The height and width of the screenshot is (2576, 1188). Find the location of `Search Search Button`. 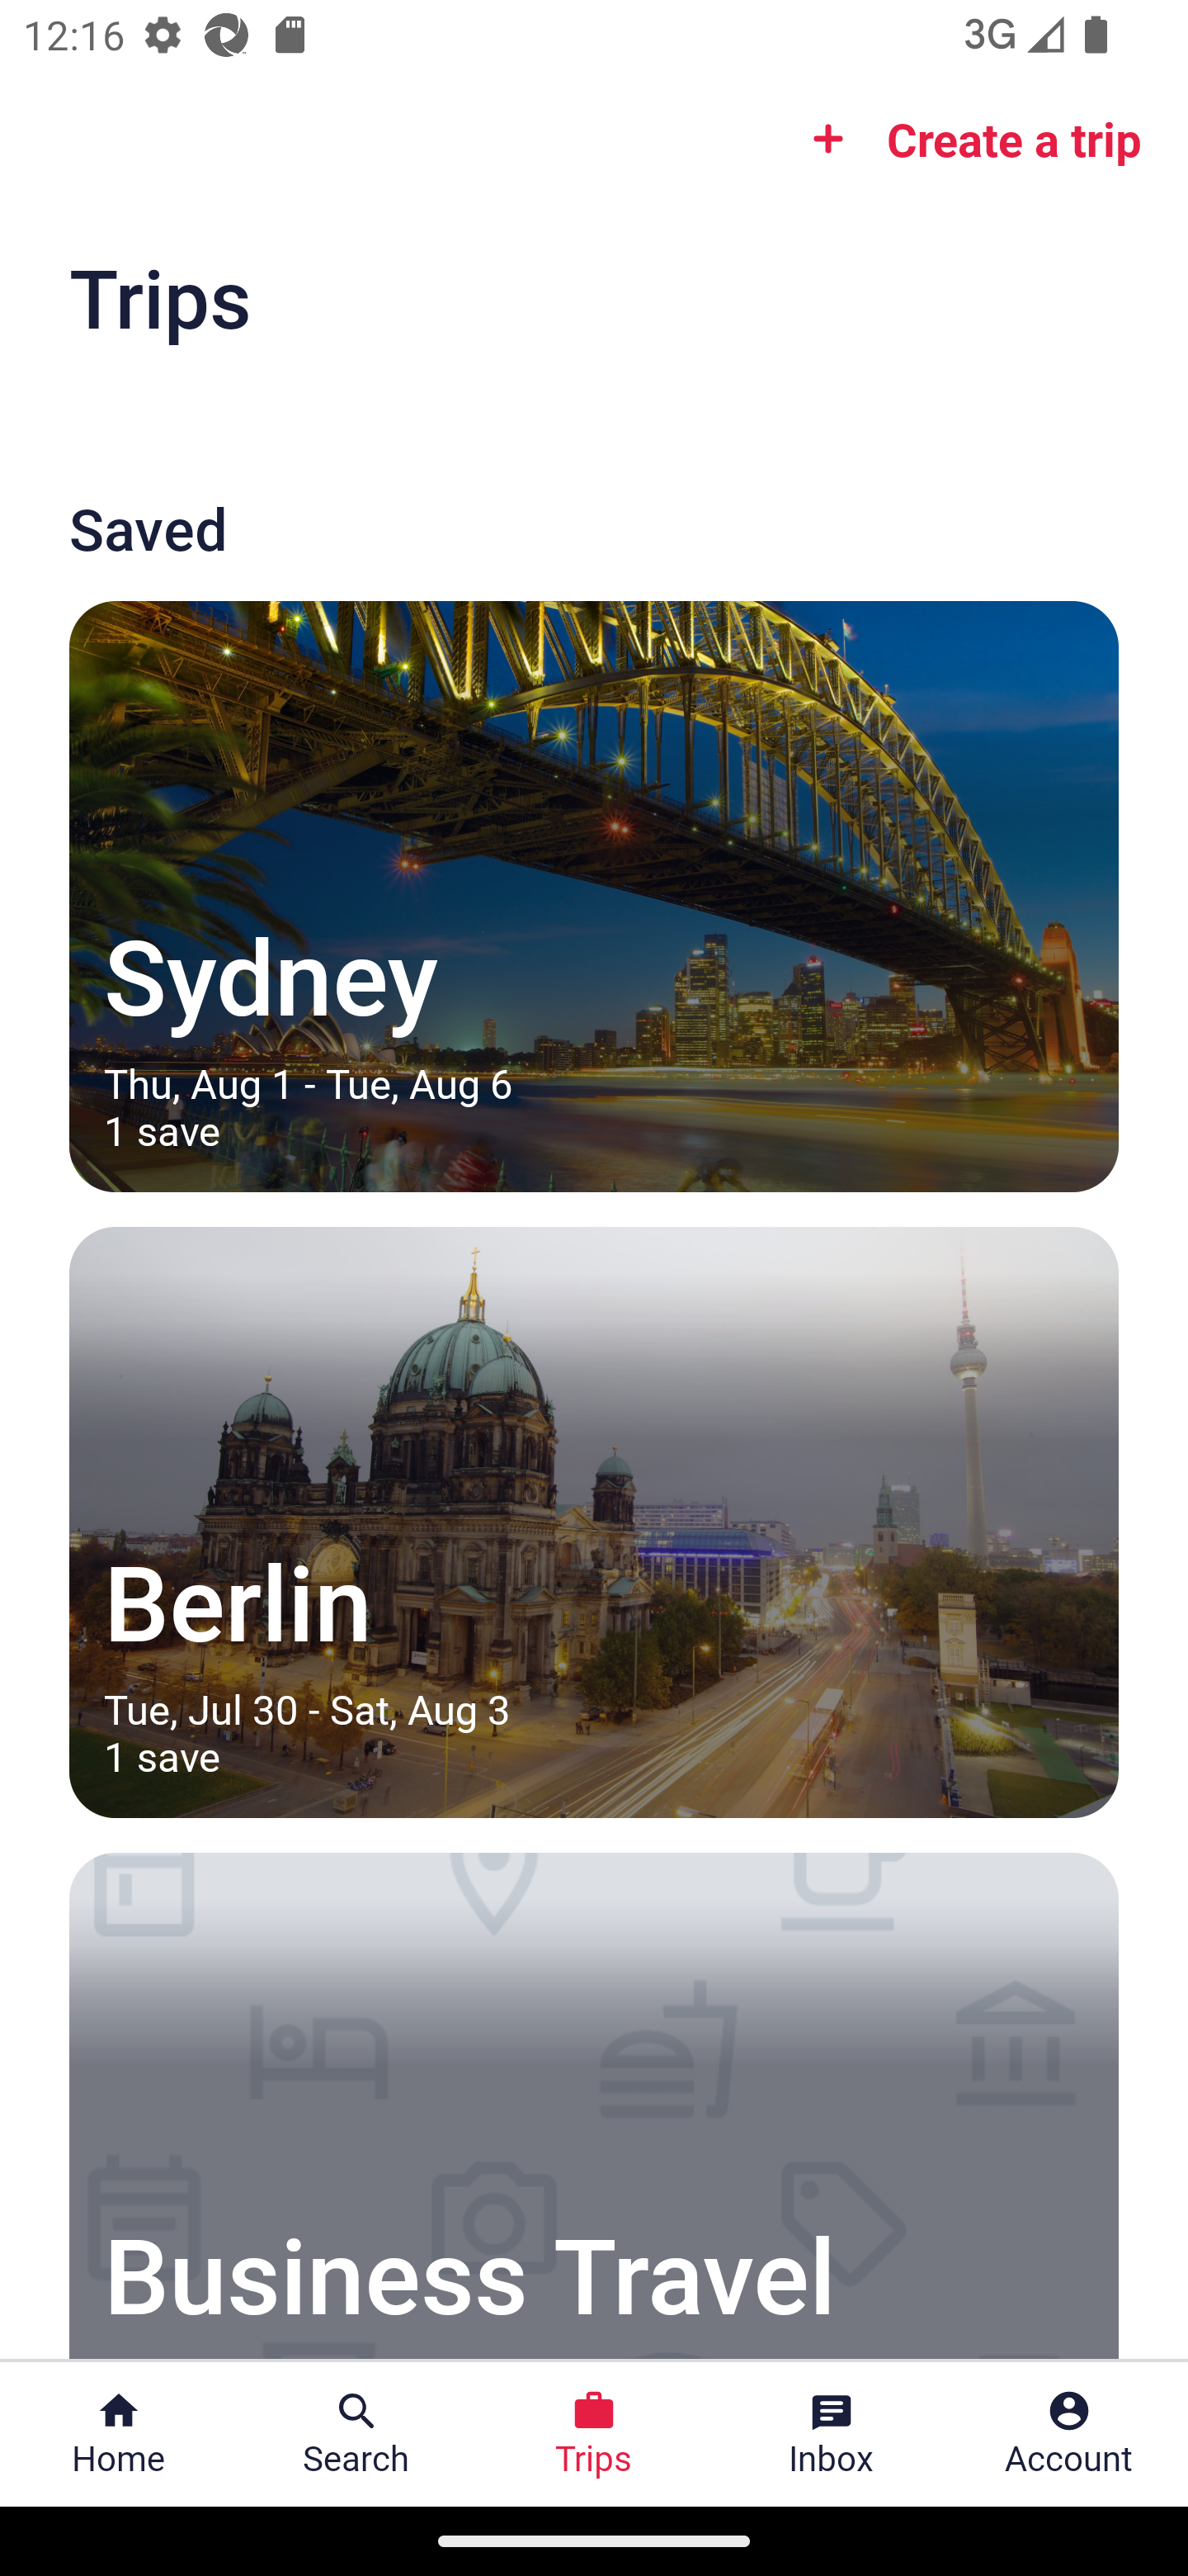

Search Search Button is located at coordinates (356, 2434).